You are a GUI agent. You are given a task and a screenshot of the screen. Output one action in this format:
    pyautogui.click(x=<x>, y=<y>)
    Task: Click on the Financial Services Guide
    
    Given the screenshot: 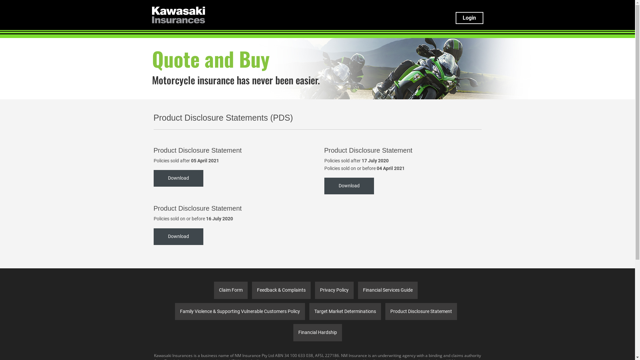 What is the action you would take?
    pyautogui.click(x=388, y=290)
    